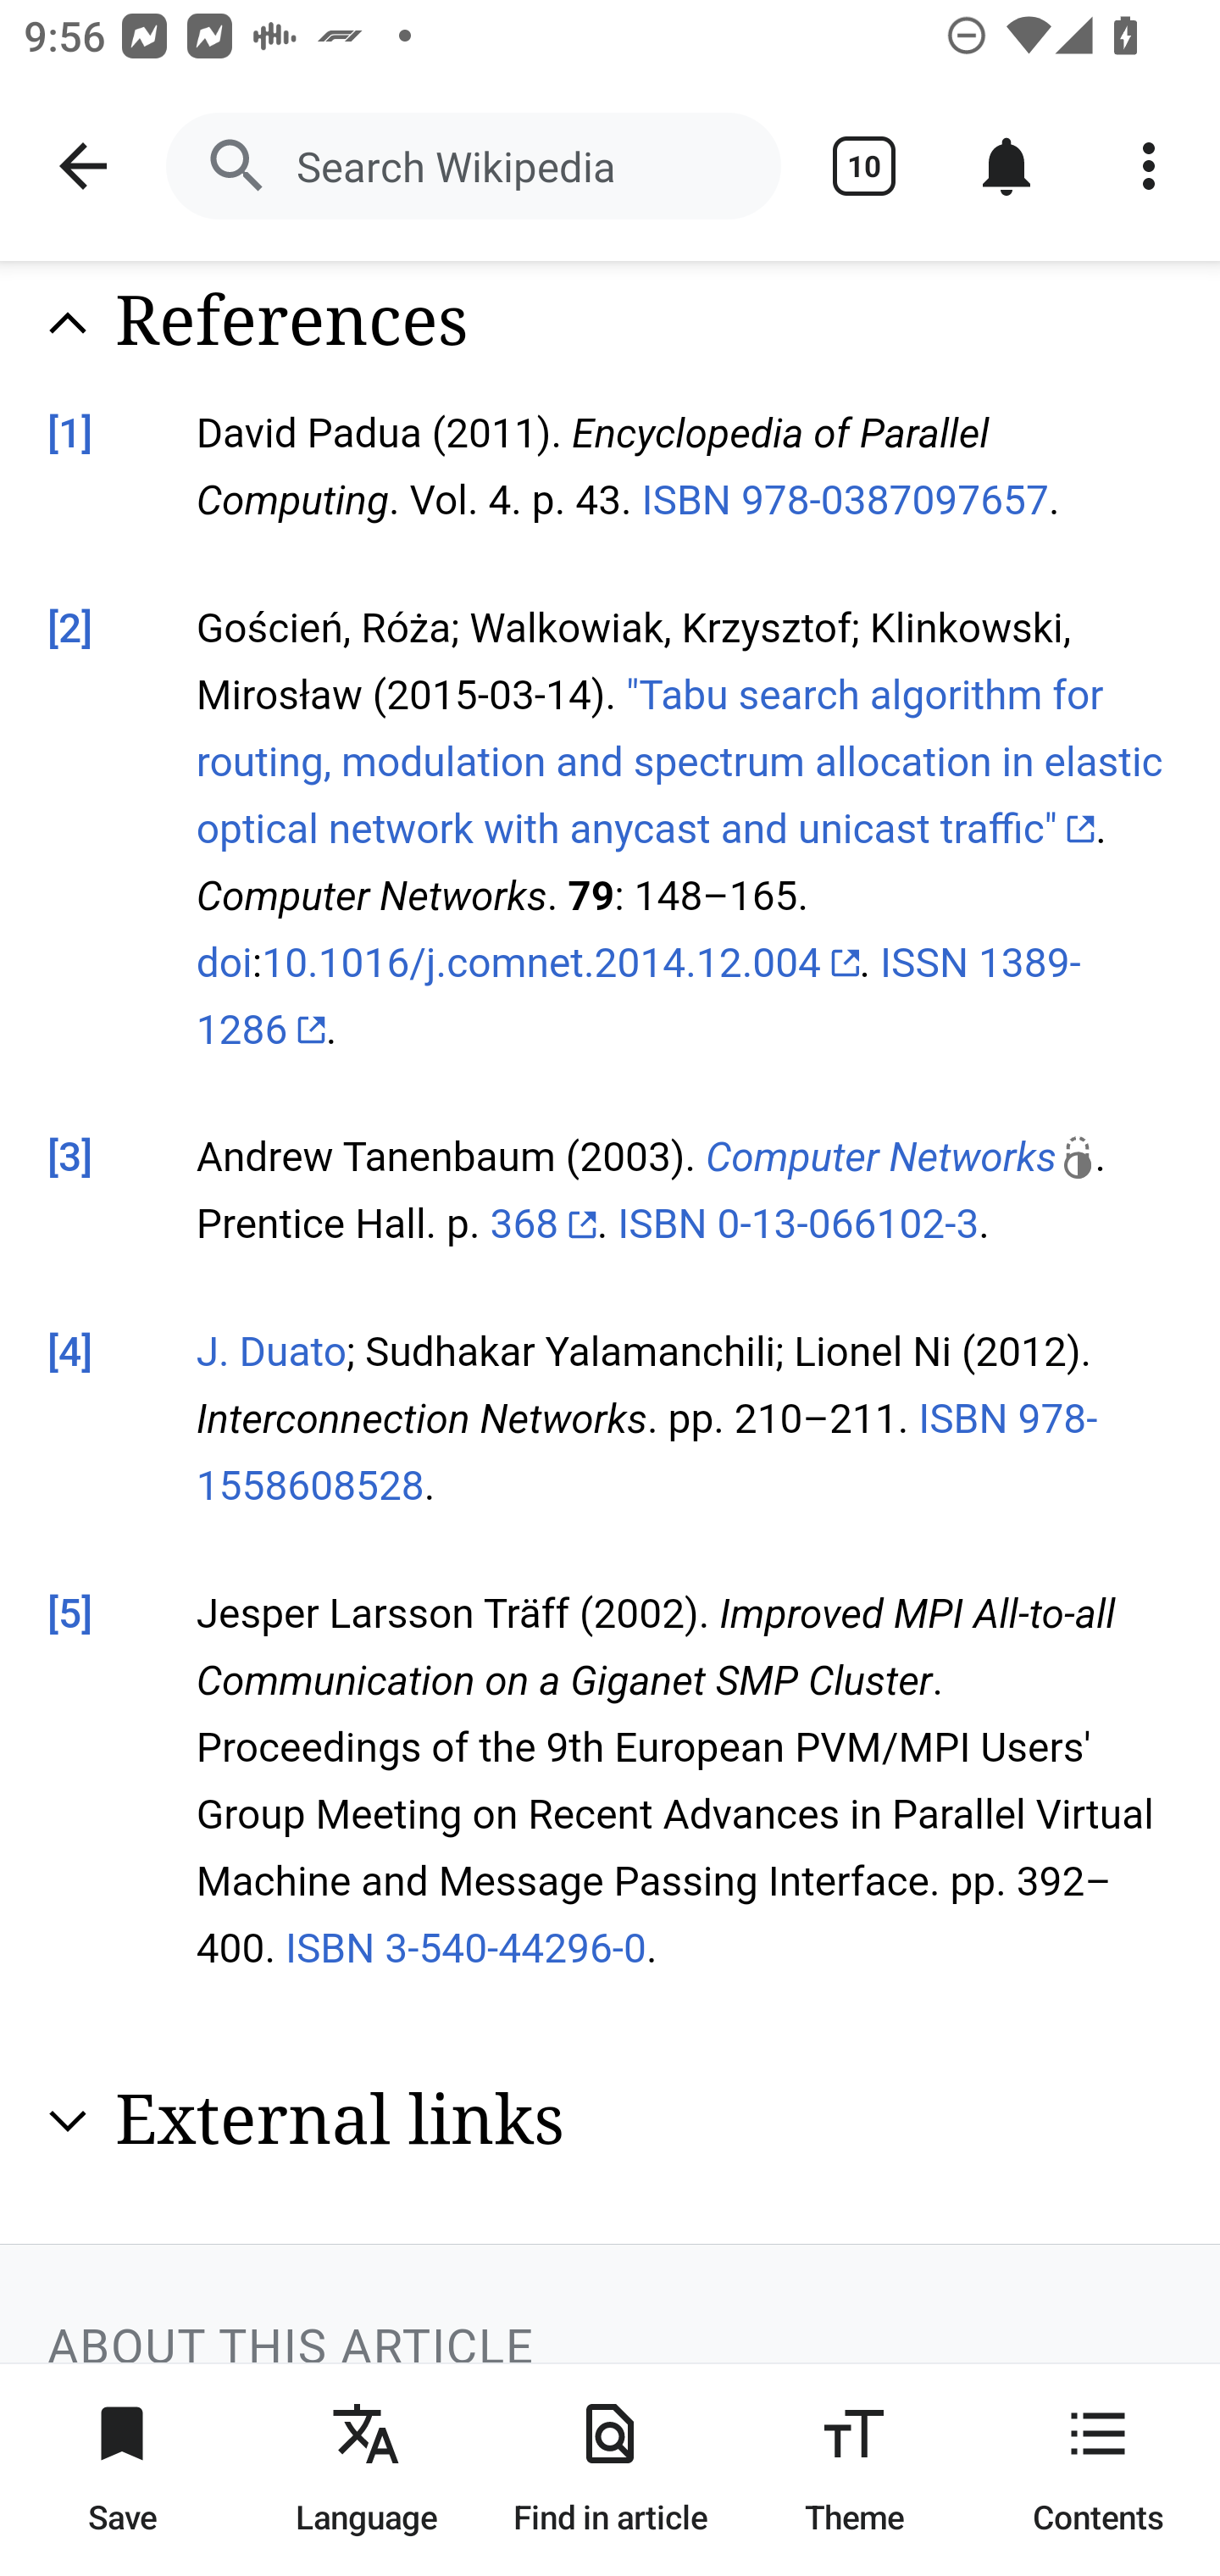 This screenshot has width=1220, height=2576. What do you see at coordinates (71, 630) in the screenshot?
I see `[2]` at bounding box center [71, 630].